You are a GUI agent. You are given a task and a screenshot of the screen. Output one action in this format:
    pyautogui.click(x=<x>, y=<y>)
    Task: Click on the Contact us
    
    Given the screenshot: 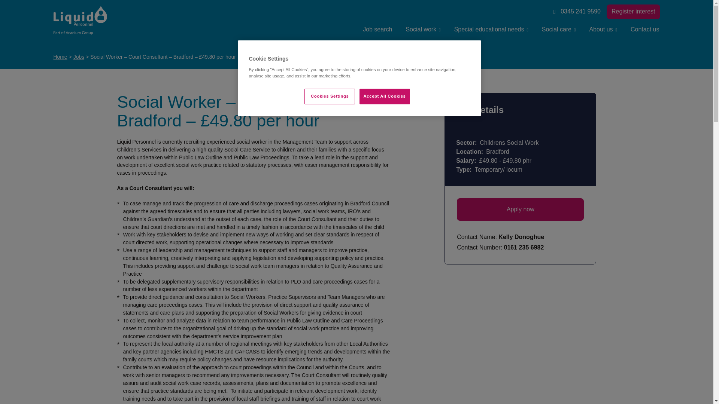 What is the action you would take?
    pyautogui.click(x=645, y=29)
    